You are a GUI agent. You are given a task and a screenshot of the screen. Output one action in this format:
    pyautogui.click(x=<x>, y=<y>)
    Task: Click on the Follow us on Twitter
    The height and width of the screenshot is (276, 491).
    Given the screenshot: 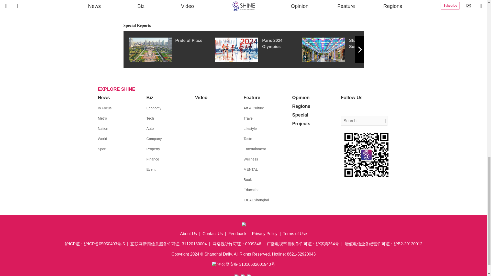 What is the action you would take?
    pyautogui.click(x=352, y=108)
    